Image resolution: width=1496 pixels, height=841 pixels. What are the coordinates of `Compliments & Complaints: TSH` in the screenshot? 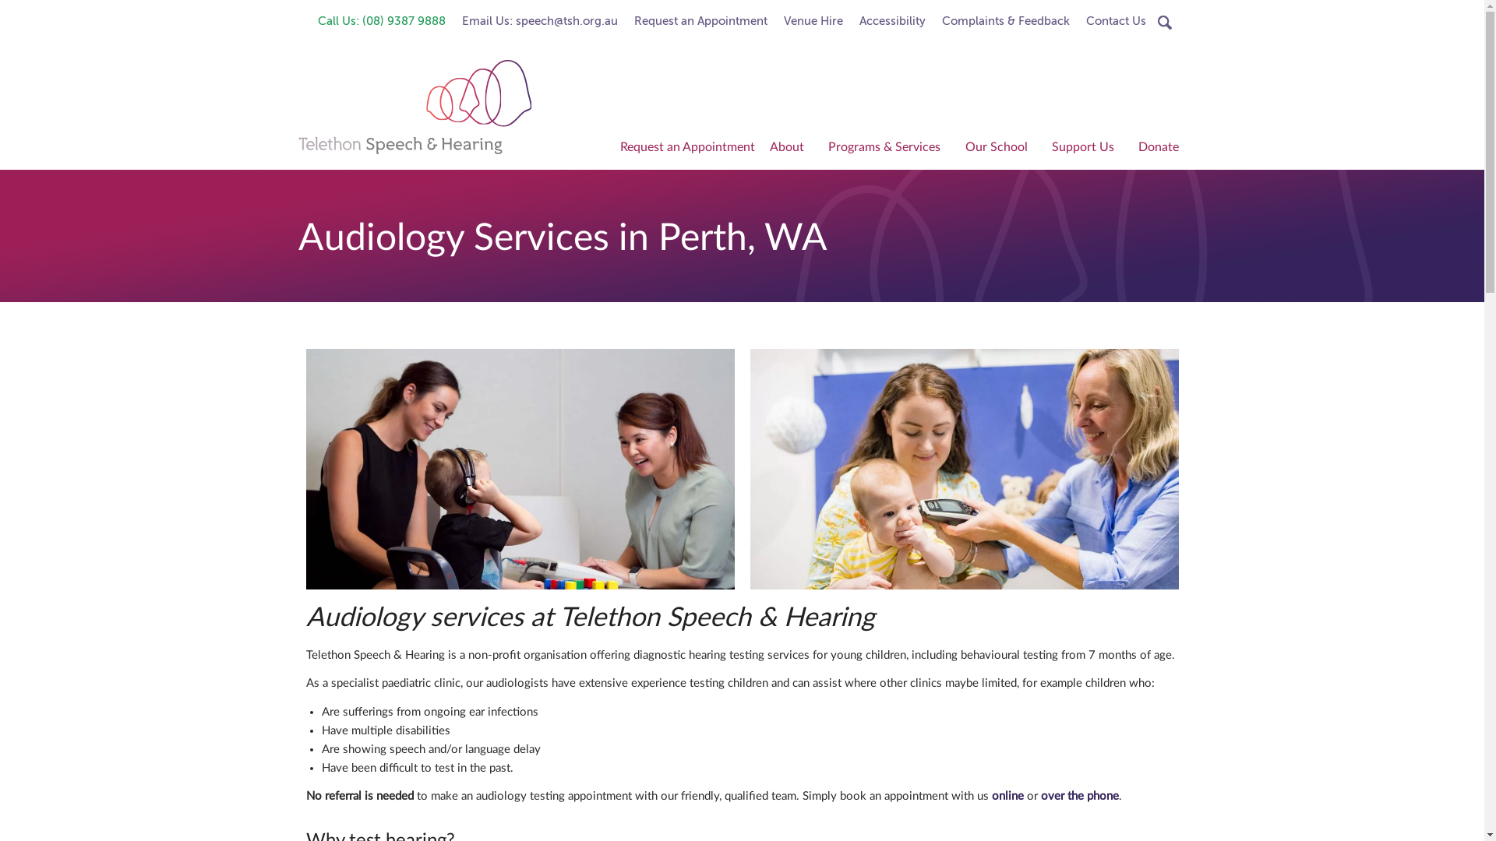 It's located at (734, 433).